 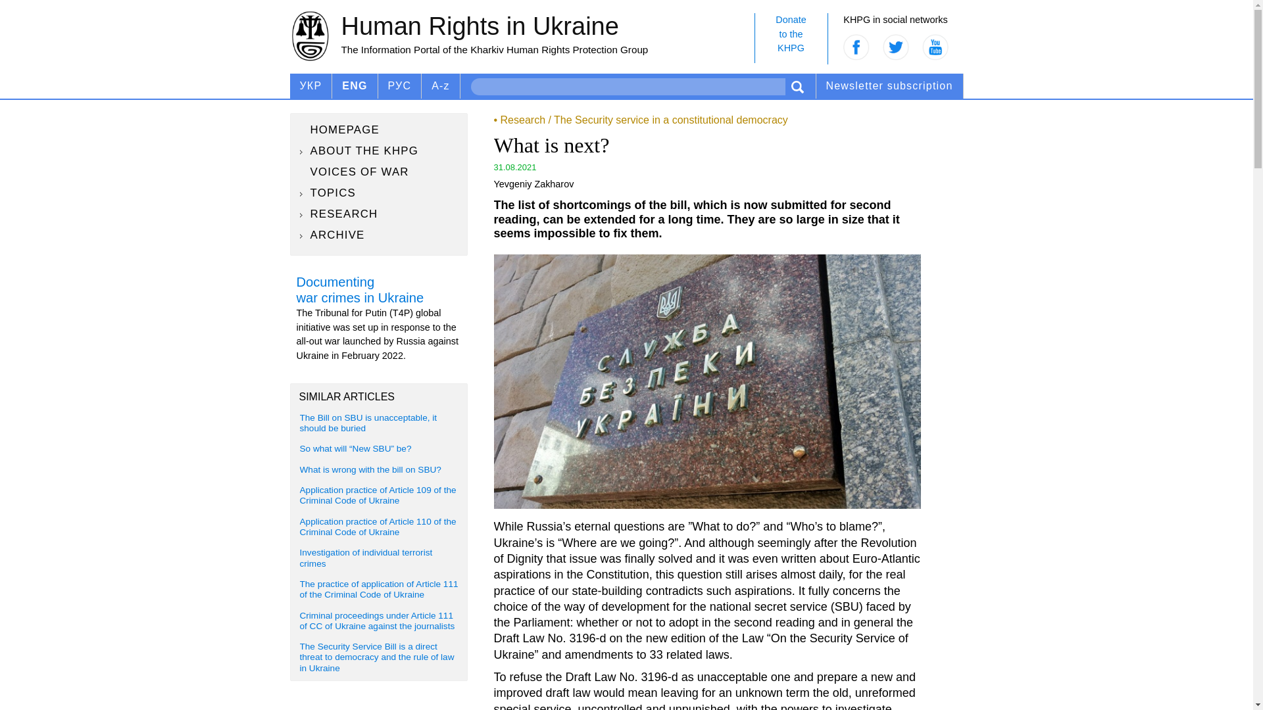 I want to click on VOICES OF WAR, so click(x=379, y=172).